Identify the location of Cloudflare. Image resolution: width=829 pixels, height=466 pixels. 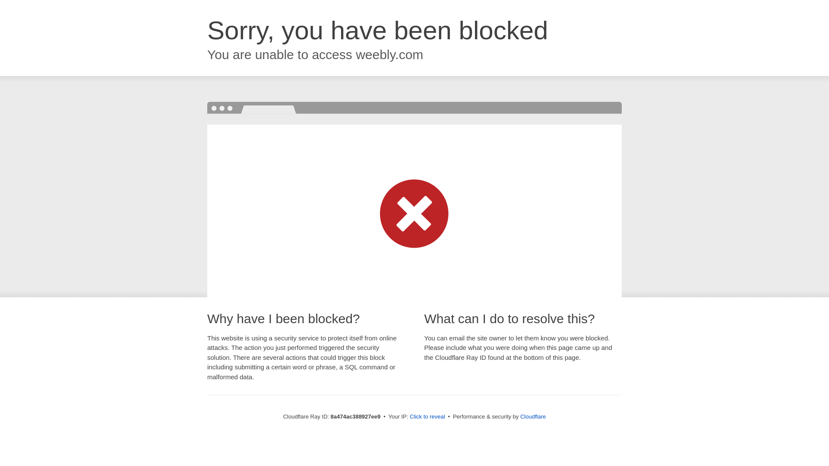
(533, 416).